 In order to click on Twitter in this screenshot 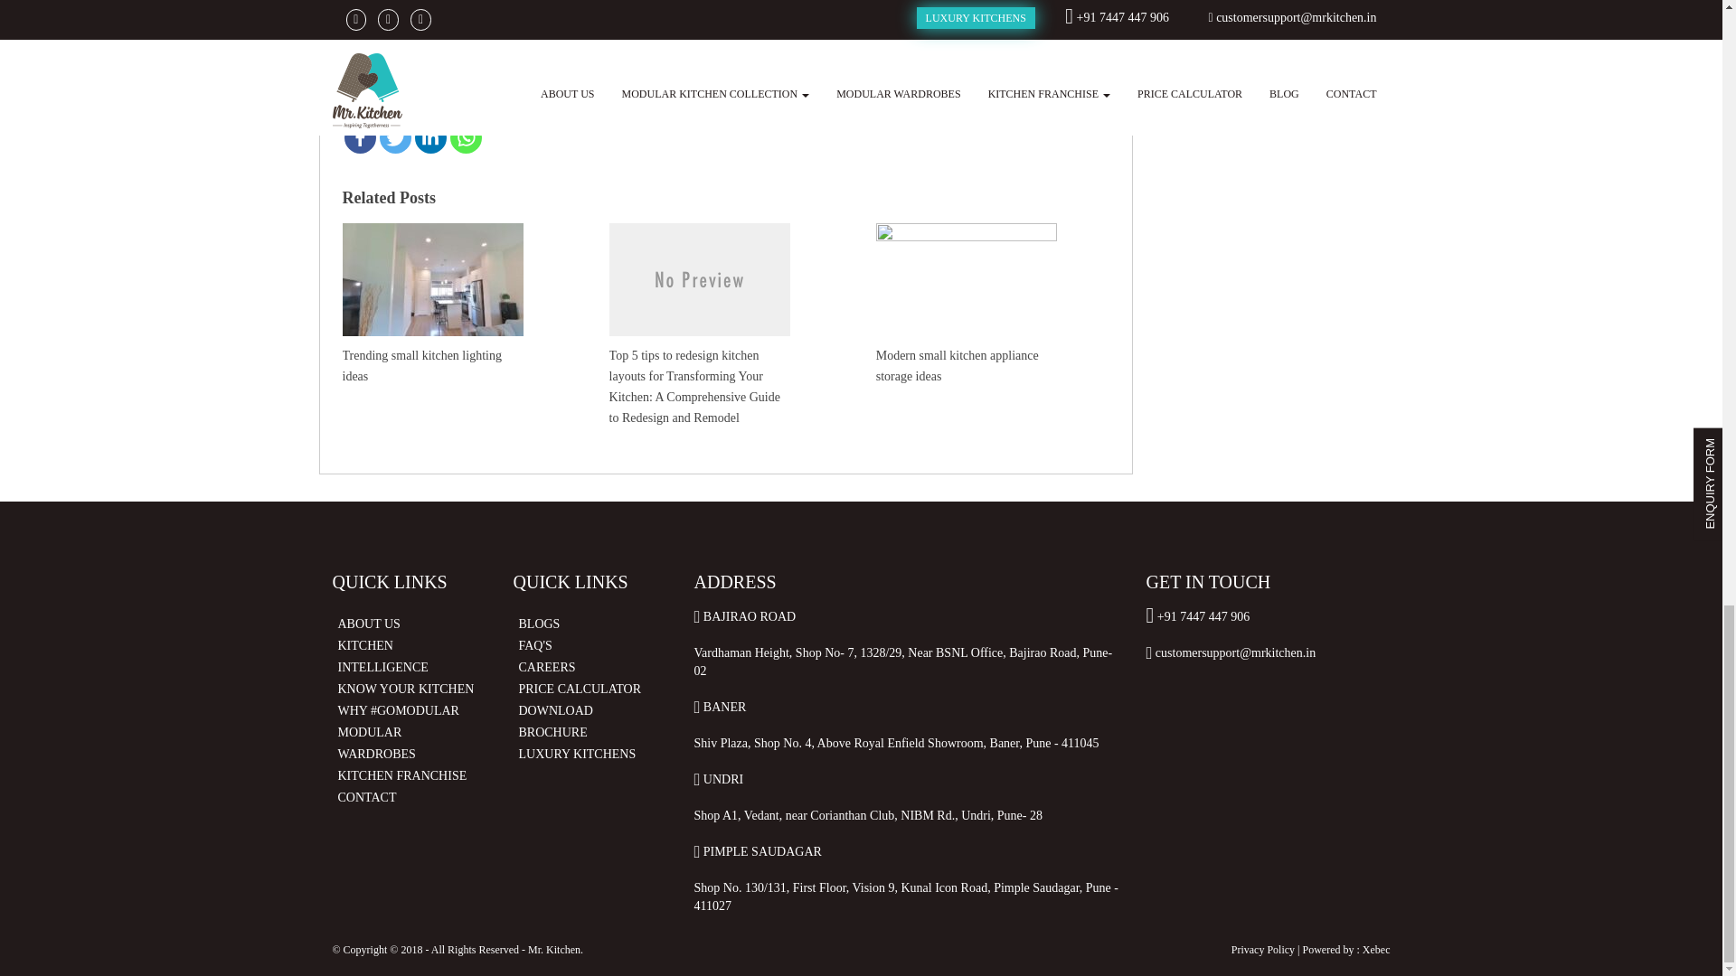, I will do `click(396, 137)`.